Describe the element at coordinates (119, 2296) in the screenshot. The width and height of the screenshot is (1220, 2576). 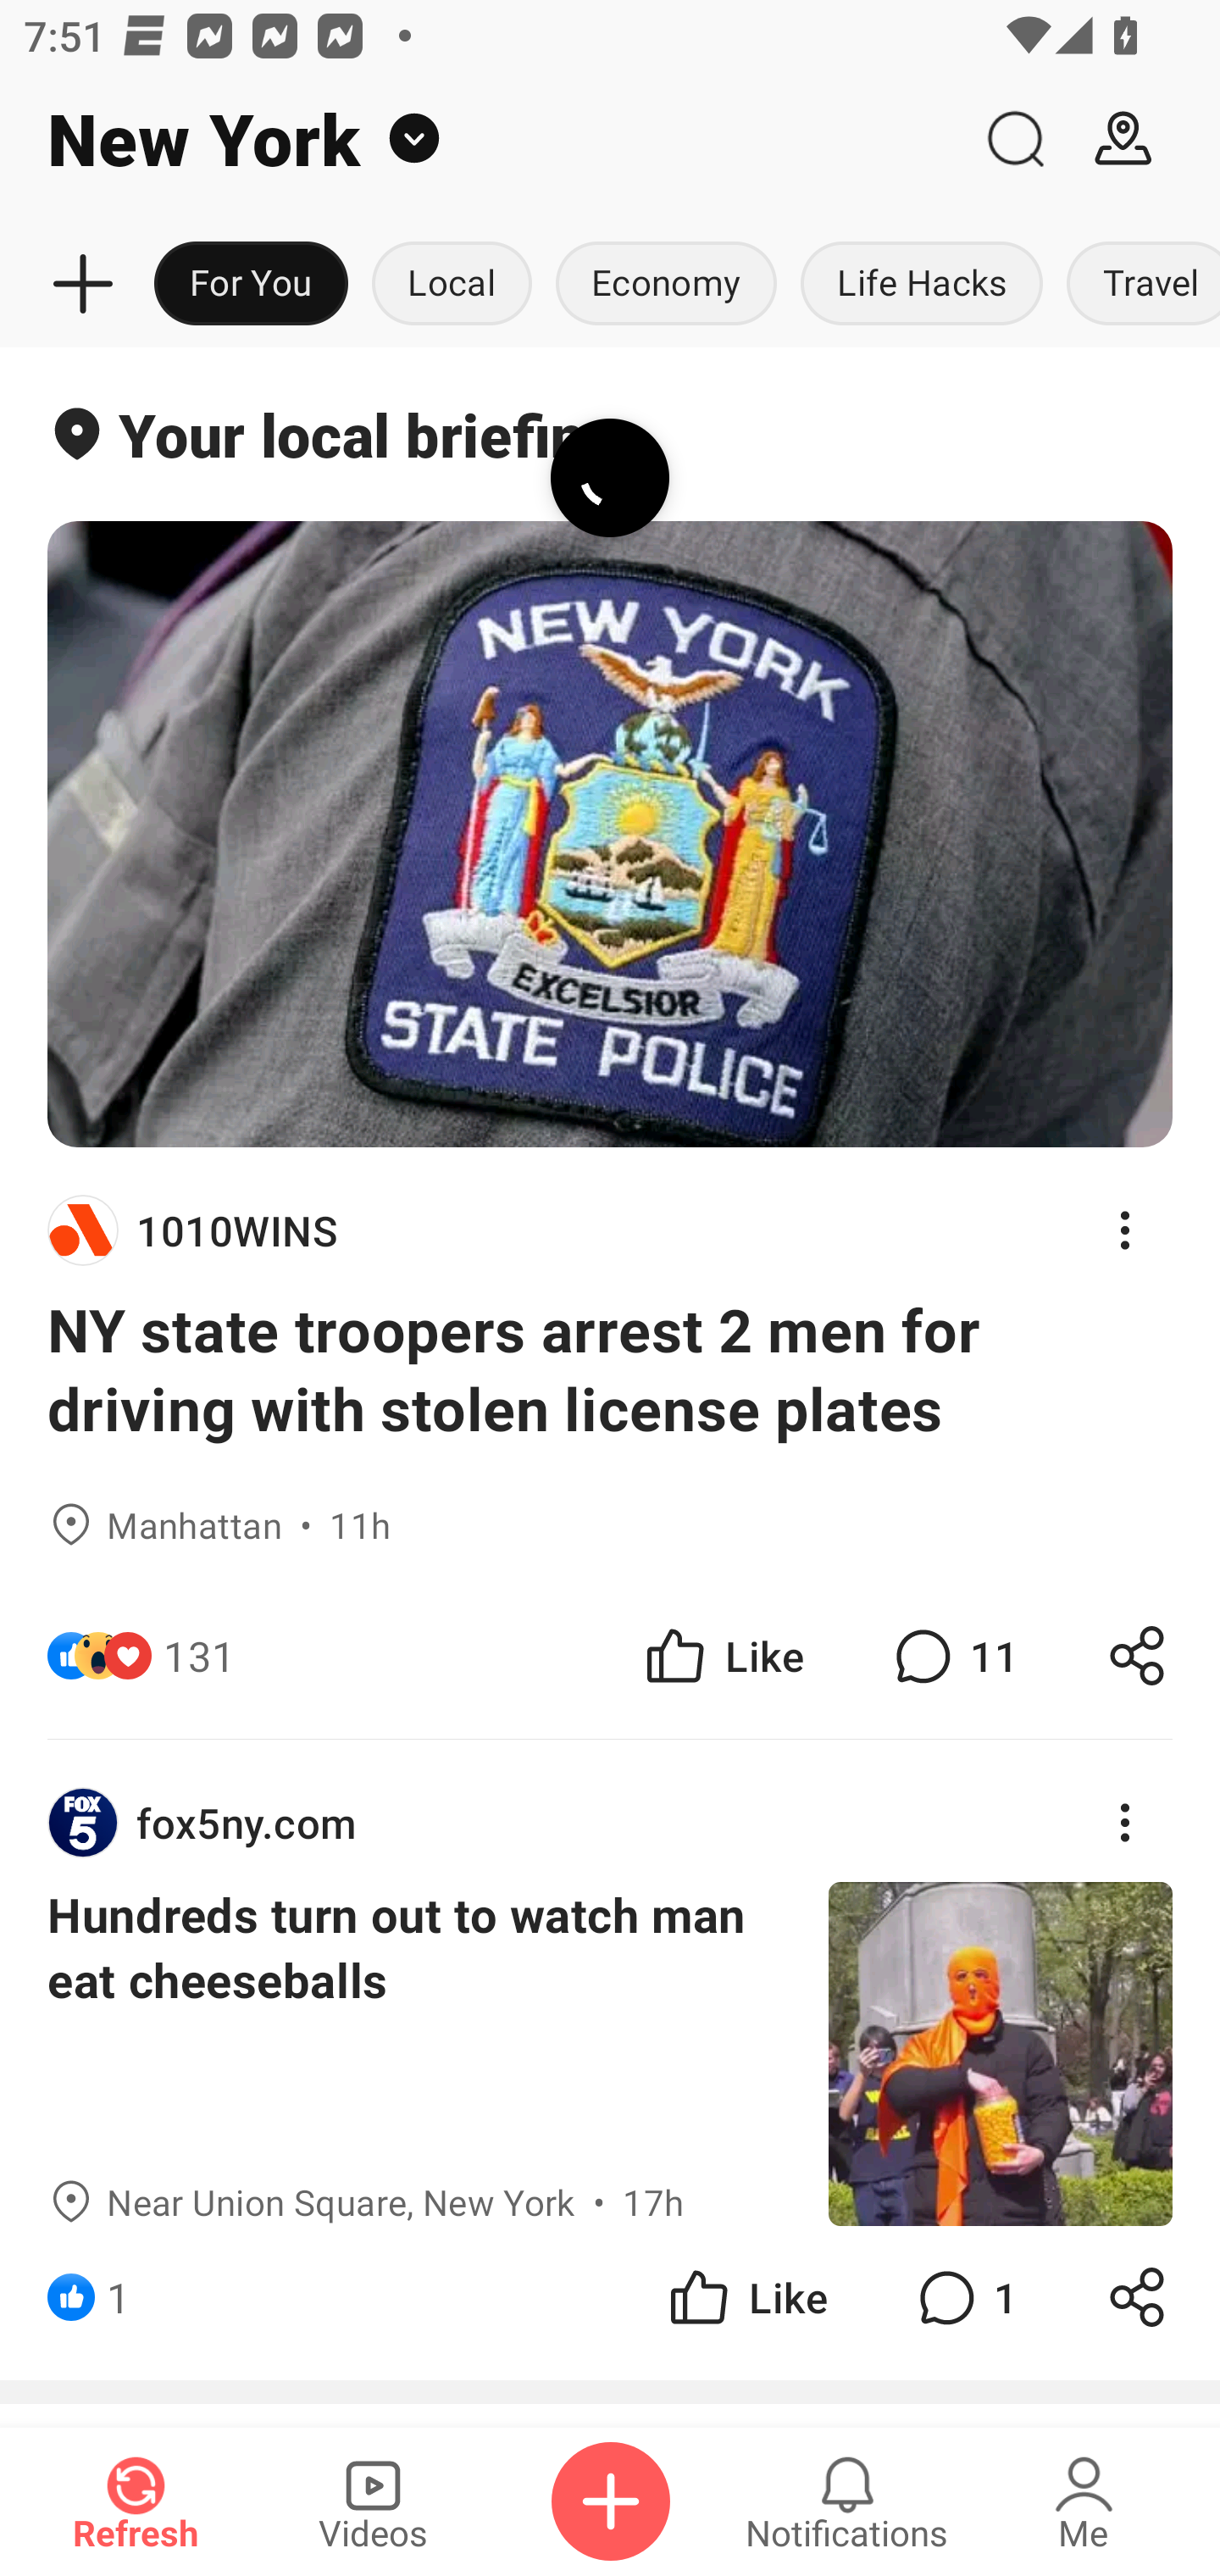
I see `1` at that location.